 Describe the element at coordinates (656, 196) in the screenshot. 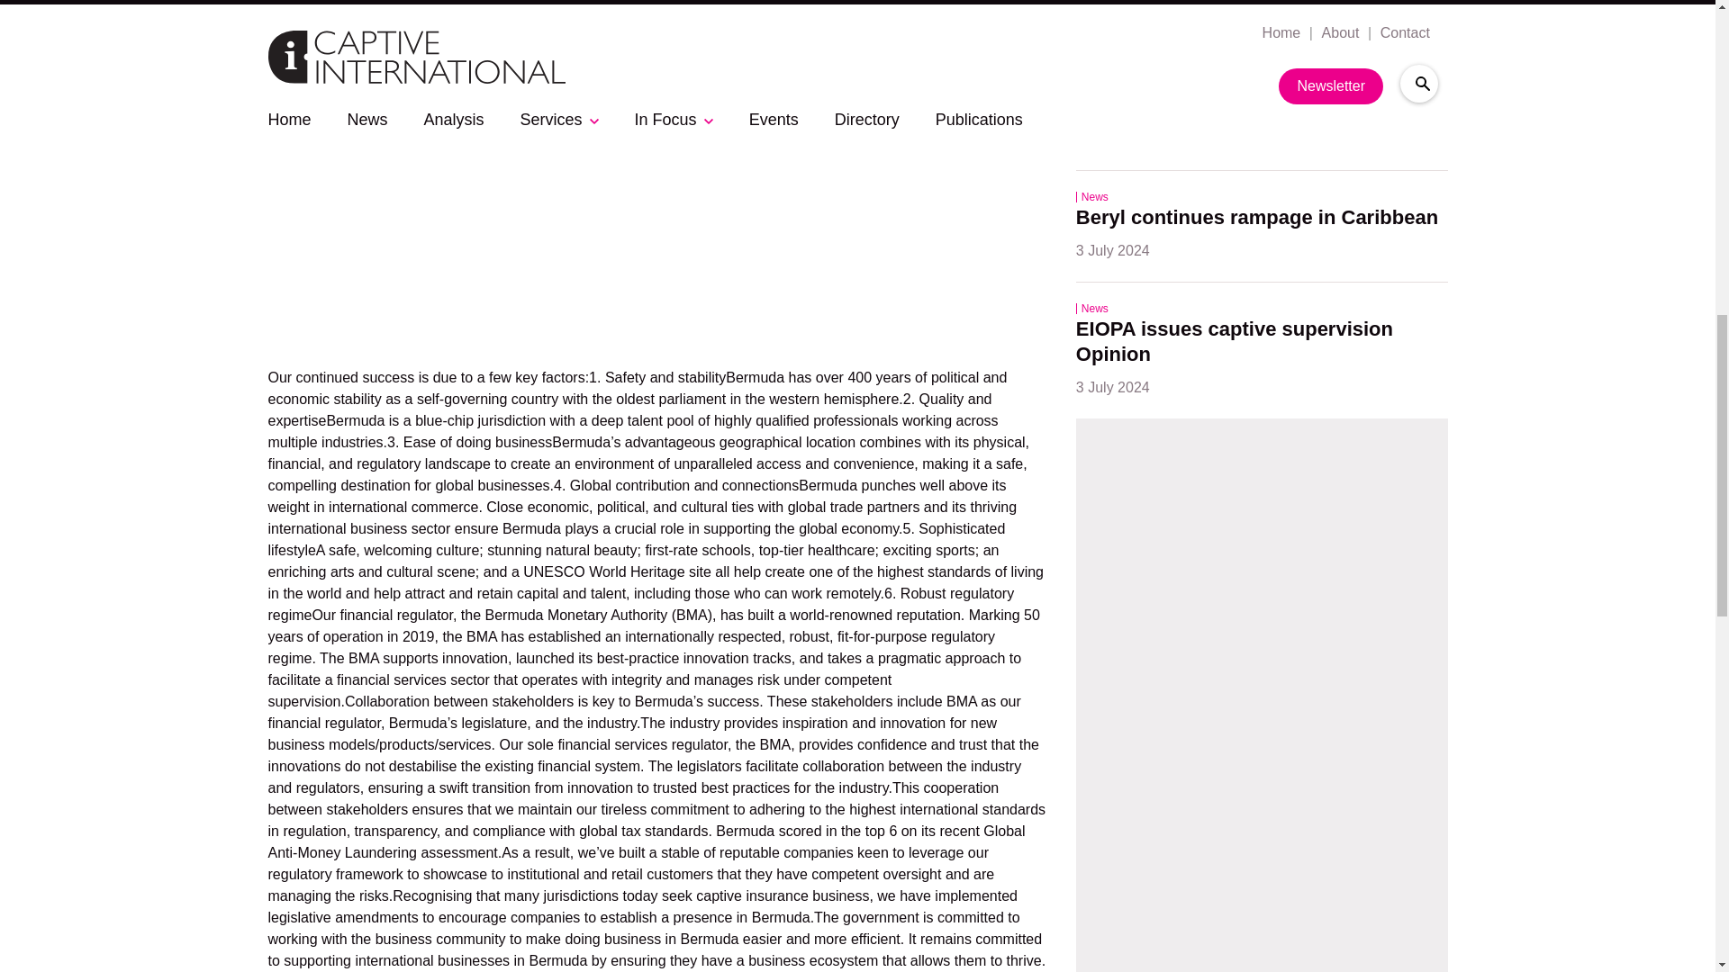

I see `3rd party ad content` at that location.